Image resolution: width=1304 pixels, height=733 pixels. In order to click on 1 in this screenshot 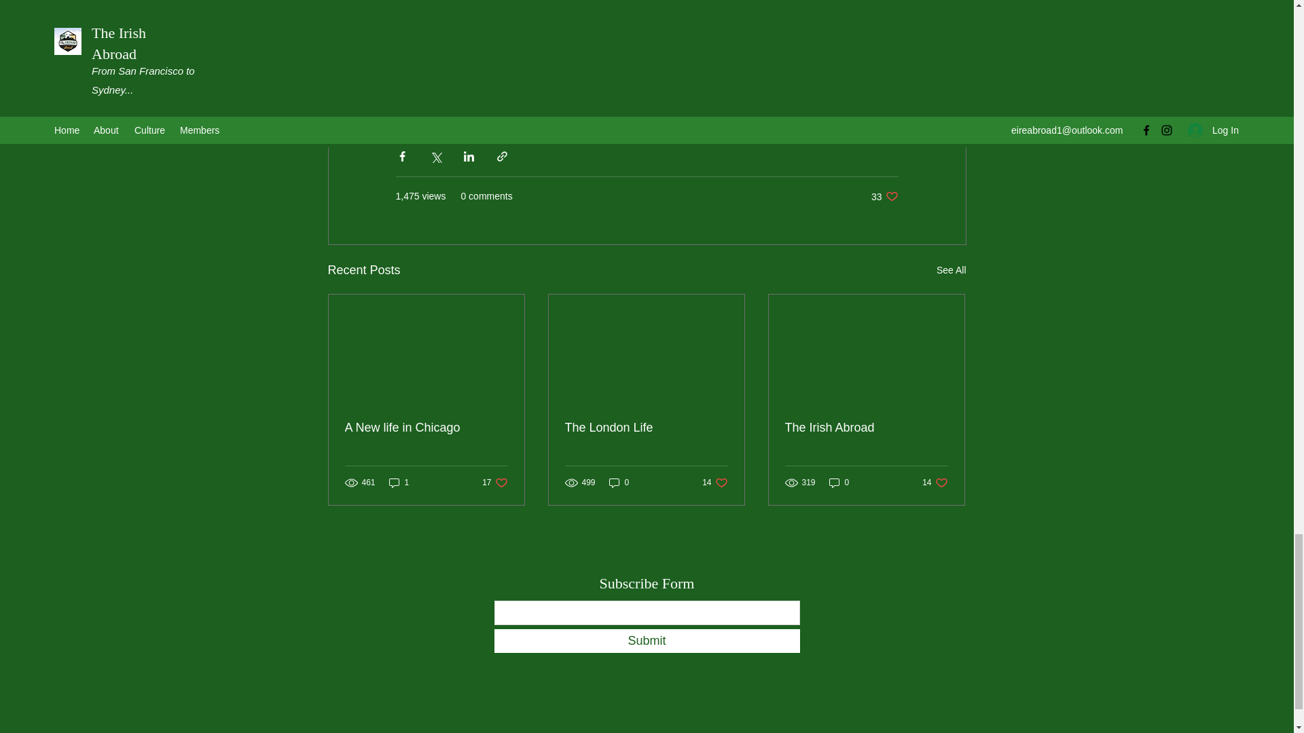, I will do `click(399, 483)`.